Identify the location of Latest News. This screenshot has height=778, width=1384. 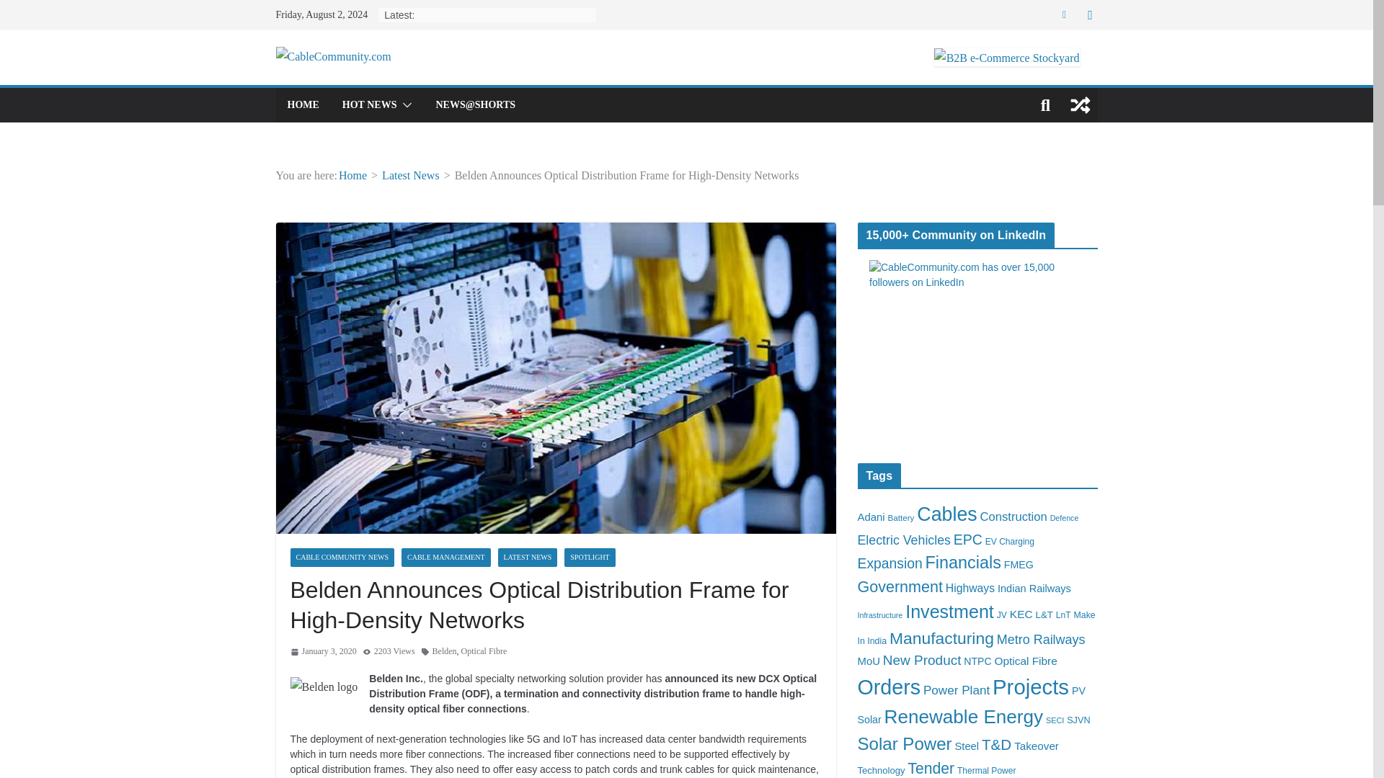
(411, 175).